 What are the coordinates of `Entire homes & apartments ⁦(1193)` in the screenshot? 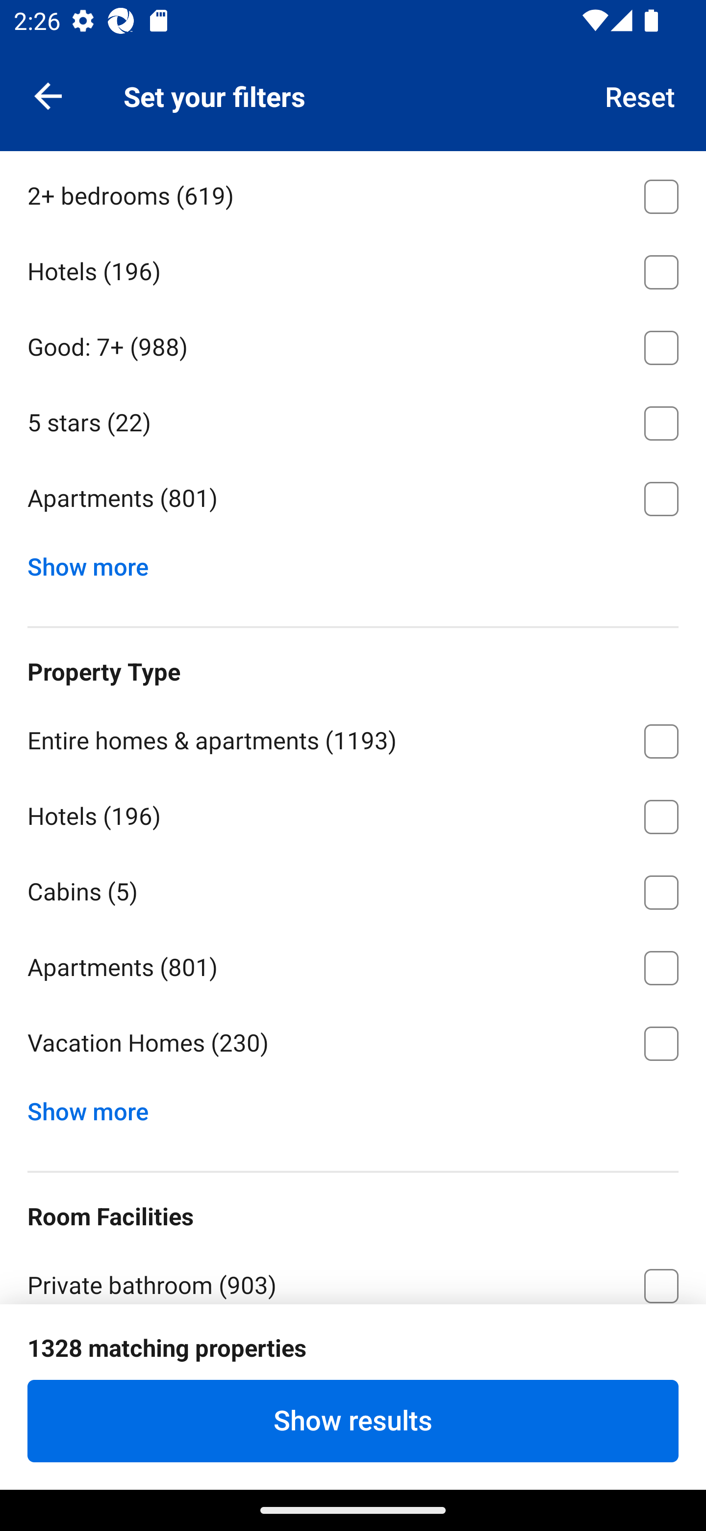 It's located at (353, 738).